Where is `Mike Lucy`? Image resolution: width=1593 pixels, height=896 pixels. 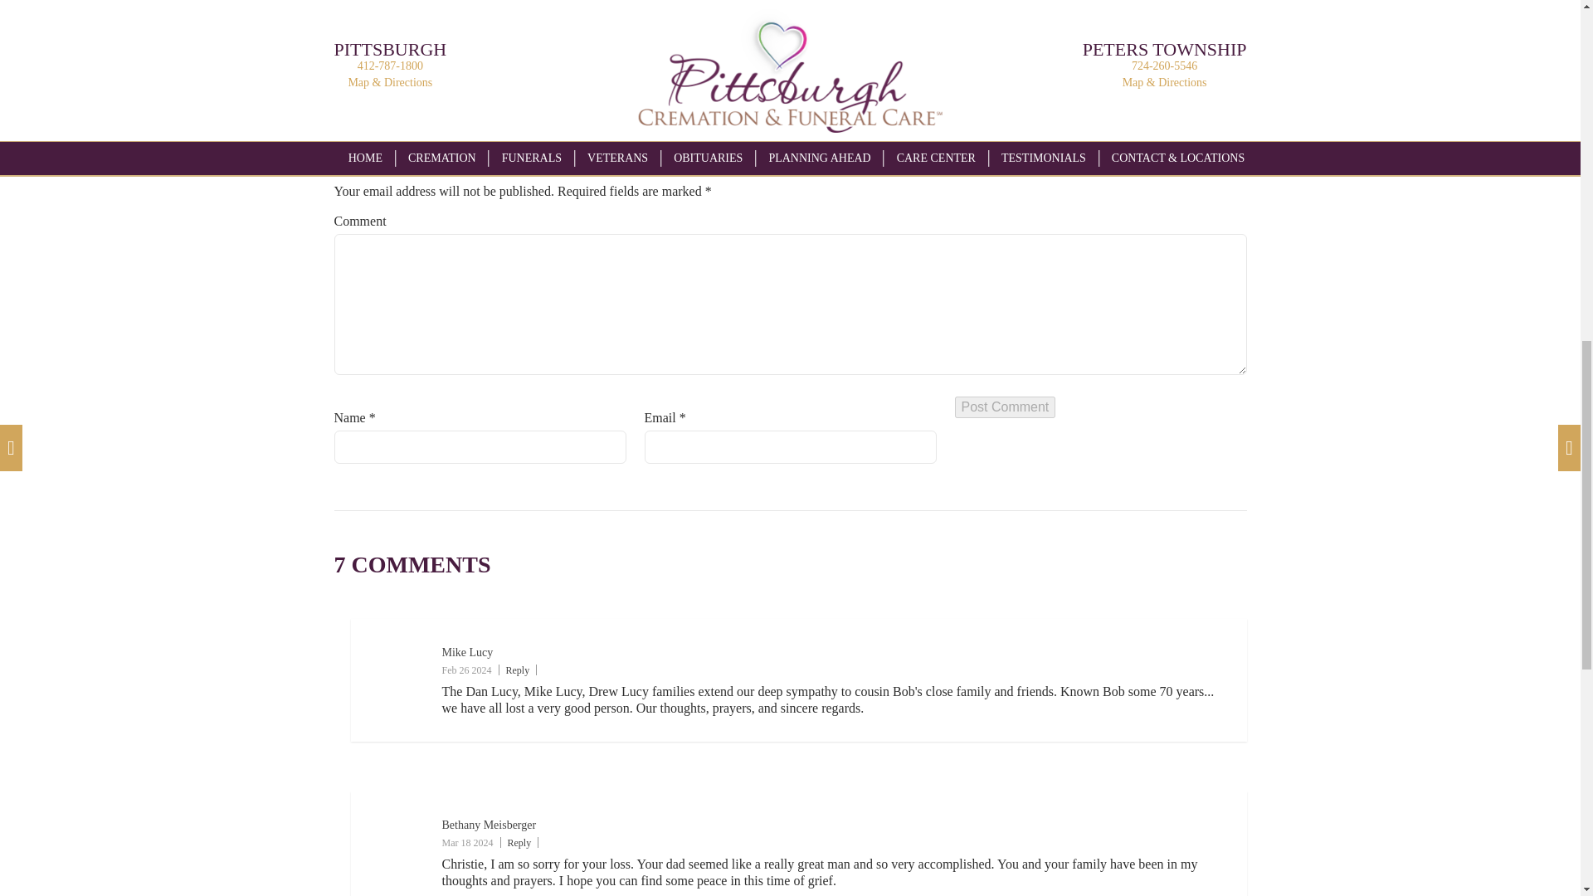 Mike Lucy is located at coordinates (466, 652).